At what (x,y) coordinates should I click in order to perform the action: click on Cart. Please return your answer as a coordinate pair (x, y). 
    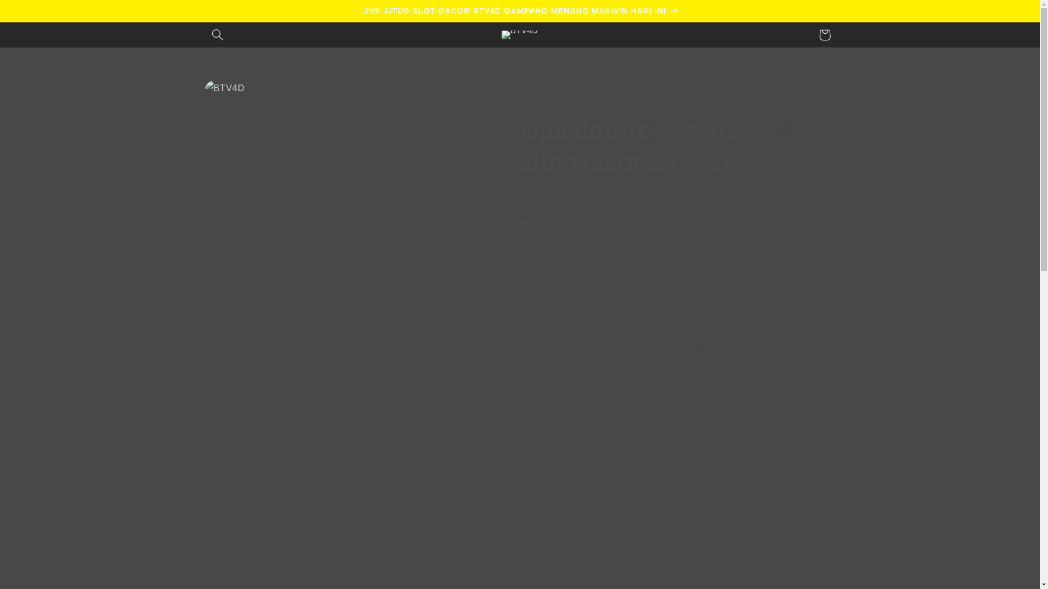
    Looking at the image, I should click on (825, 35).